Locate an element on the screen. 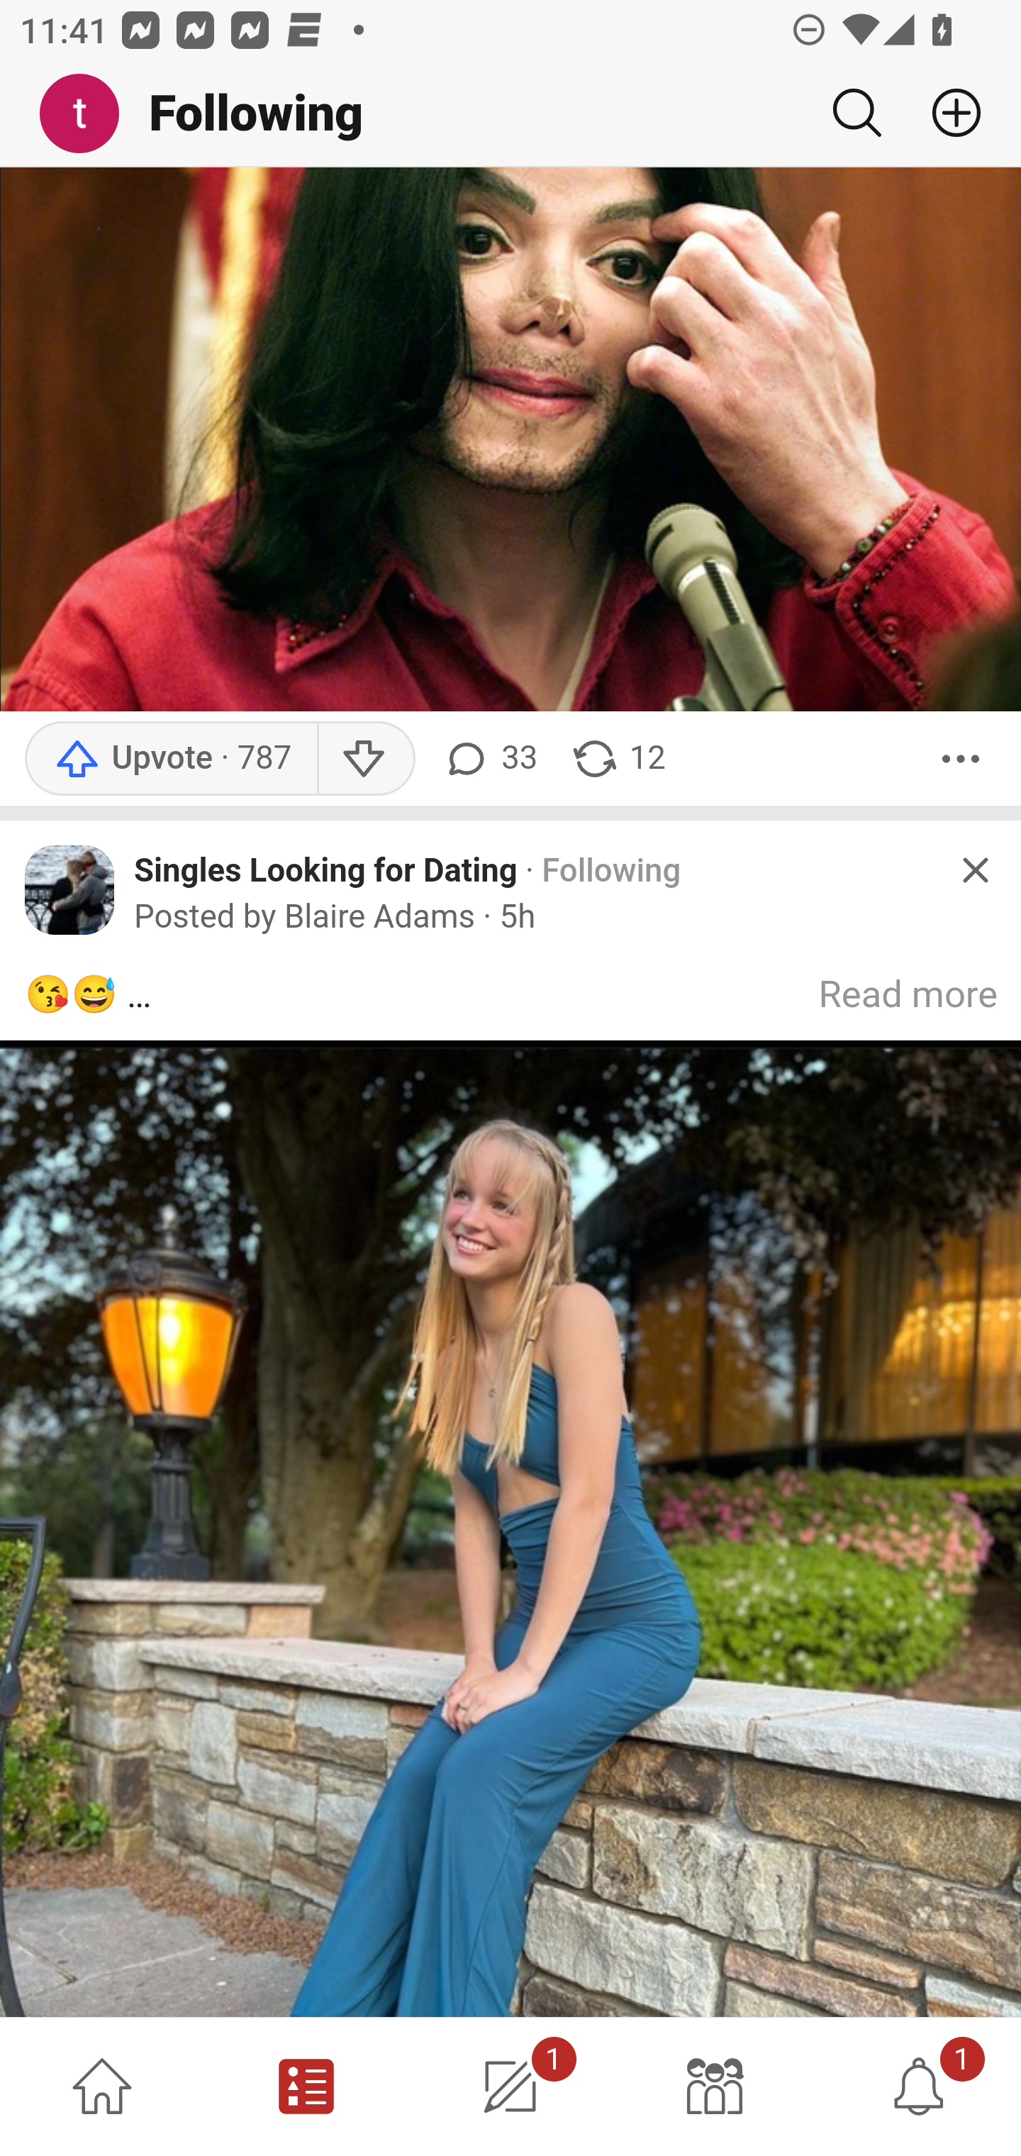  1 is located at coordinates (919, 2086).